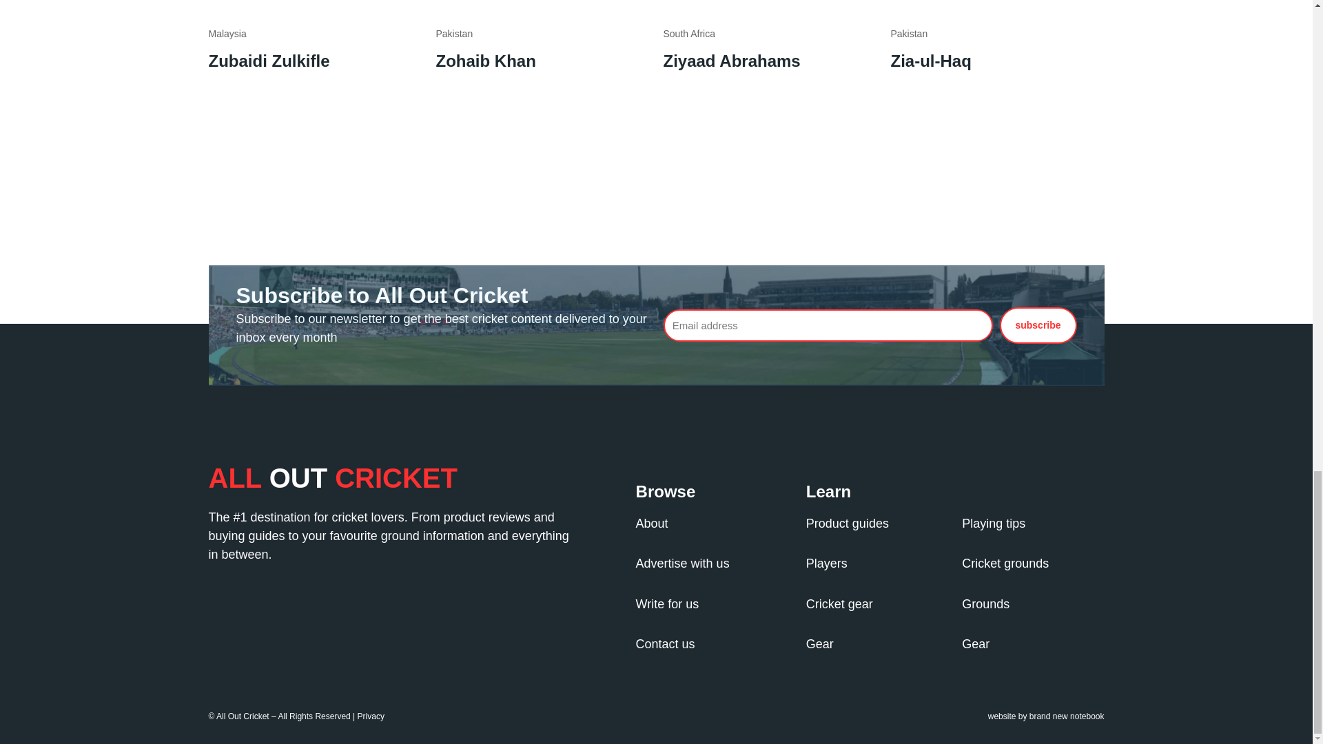  I want to click on Malaysia, so click(227, 34).